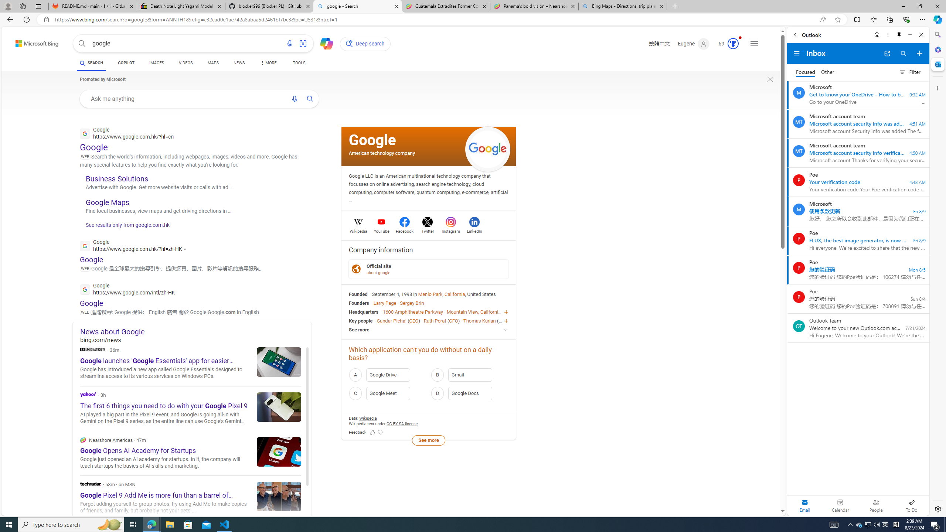 The height and width of the screenshot is (532, 946). I want to click on Focused Inbox, toggle to go to Other Inbox, so click(815, 72).